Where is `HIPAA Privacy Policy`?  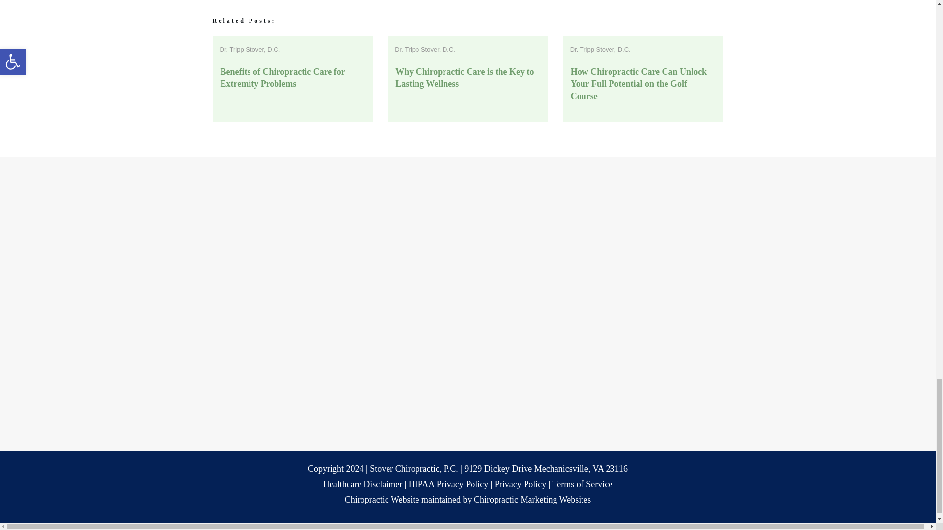
HIPAA Privacy Policy is located at coordinates (448, 484).